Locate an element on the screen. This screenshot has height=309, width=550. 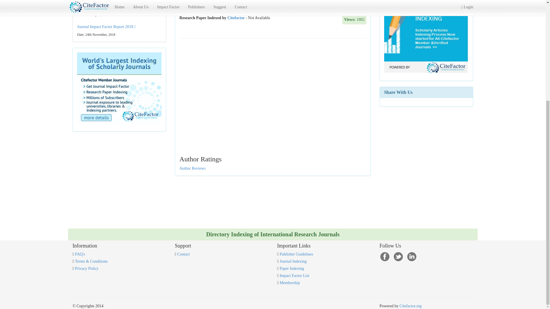
Citefactor International Journal Indexing is located at coordinates (119, 88).